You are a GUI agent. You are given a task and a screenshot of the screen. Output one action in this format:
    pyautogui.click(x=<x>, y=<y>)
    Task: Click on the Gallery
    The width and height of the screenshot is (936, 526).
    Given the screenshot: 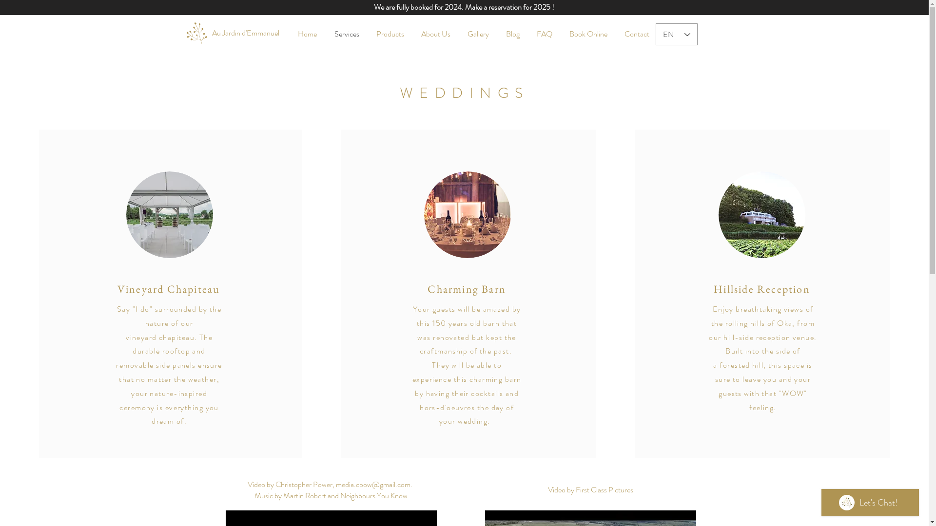 What is the action you would take?
    pyautogui.click(x=479, y=34)
    